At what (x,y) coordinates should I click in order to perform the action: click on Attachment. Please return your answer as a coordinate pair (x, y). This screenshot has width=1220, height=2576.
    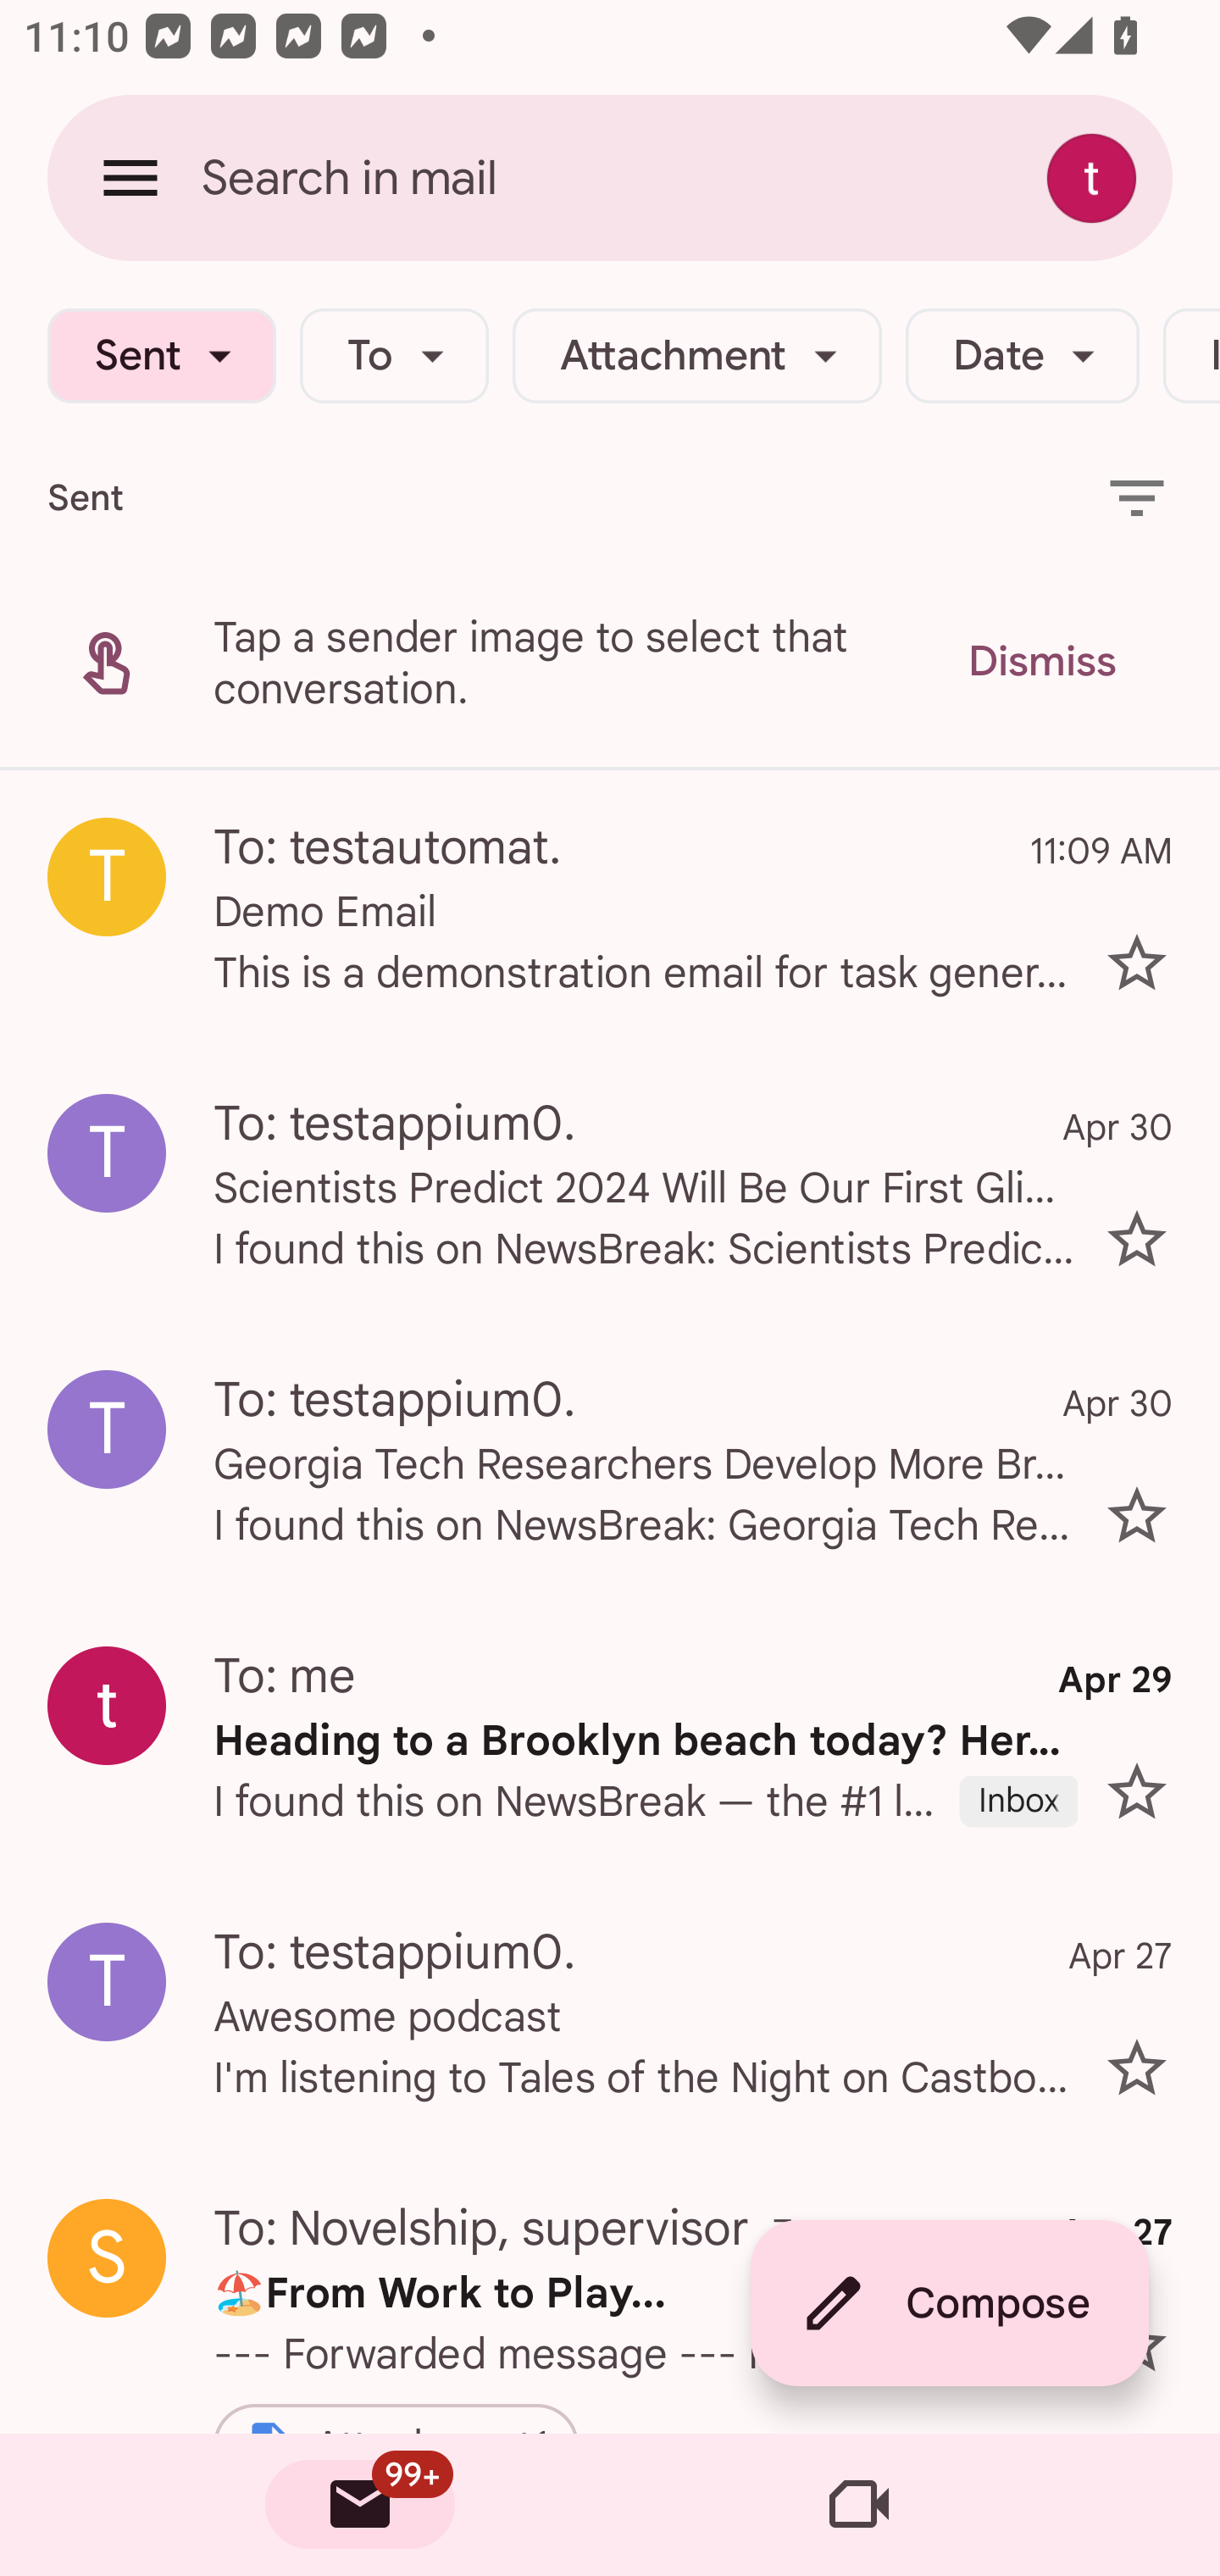
    Looking at the image, I should click on (696, 356).